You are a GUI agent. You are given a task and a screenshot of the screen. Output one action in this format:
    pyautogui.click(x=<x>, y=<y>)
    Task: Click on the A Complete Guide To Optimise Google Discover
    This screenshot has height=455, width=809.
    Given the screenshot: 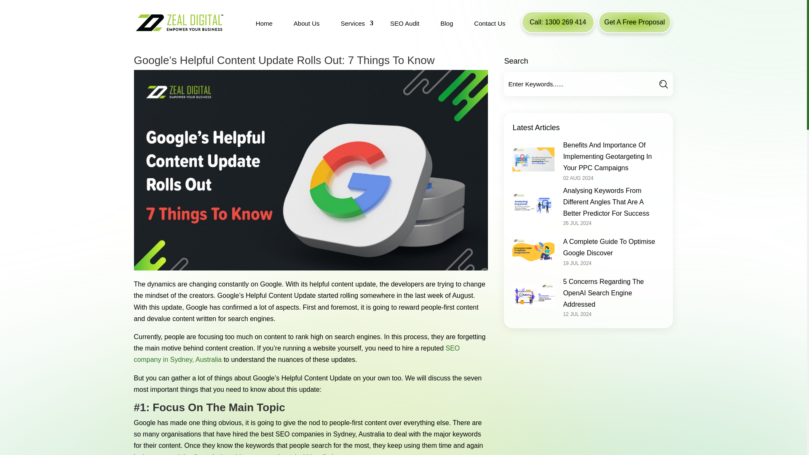 What is the action you would take?
    pyautogui.click(x=608, y=247)
    